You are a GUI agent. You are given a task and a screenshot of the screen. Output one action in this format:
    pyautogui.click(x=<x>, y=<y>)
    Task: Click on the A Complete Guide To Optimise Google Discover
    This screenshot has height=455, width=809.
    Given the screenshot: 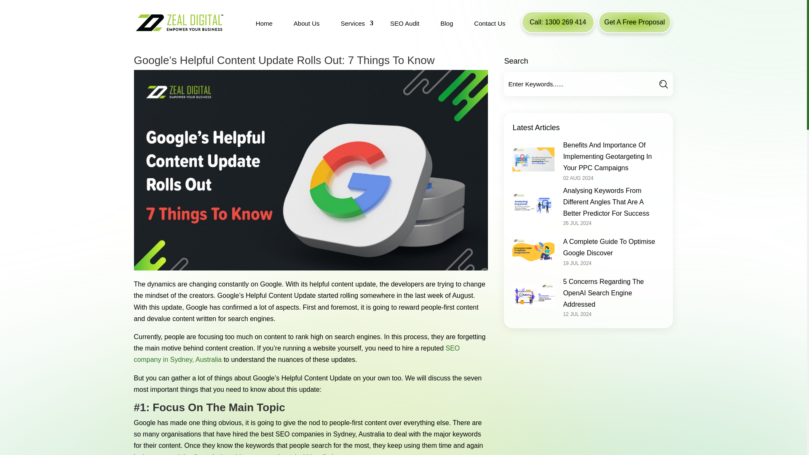 What is the action you would take?
    pyautogui.click(x=608, y=247)
    